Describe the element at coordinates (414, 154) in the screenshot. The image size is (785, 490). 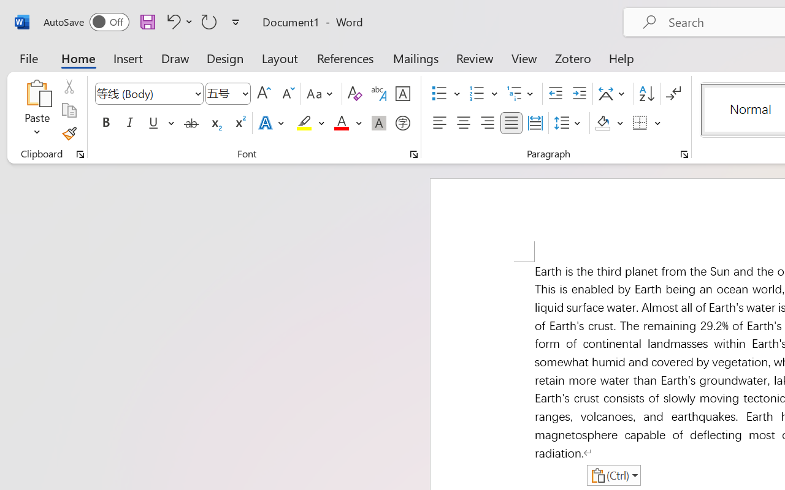
I see `Font...` at that location.